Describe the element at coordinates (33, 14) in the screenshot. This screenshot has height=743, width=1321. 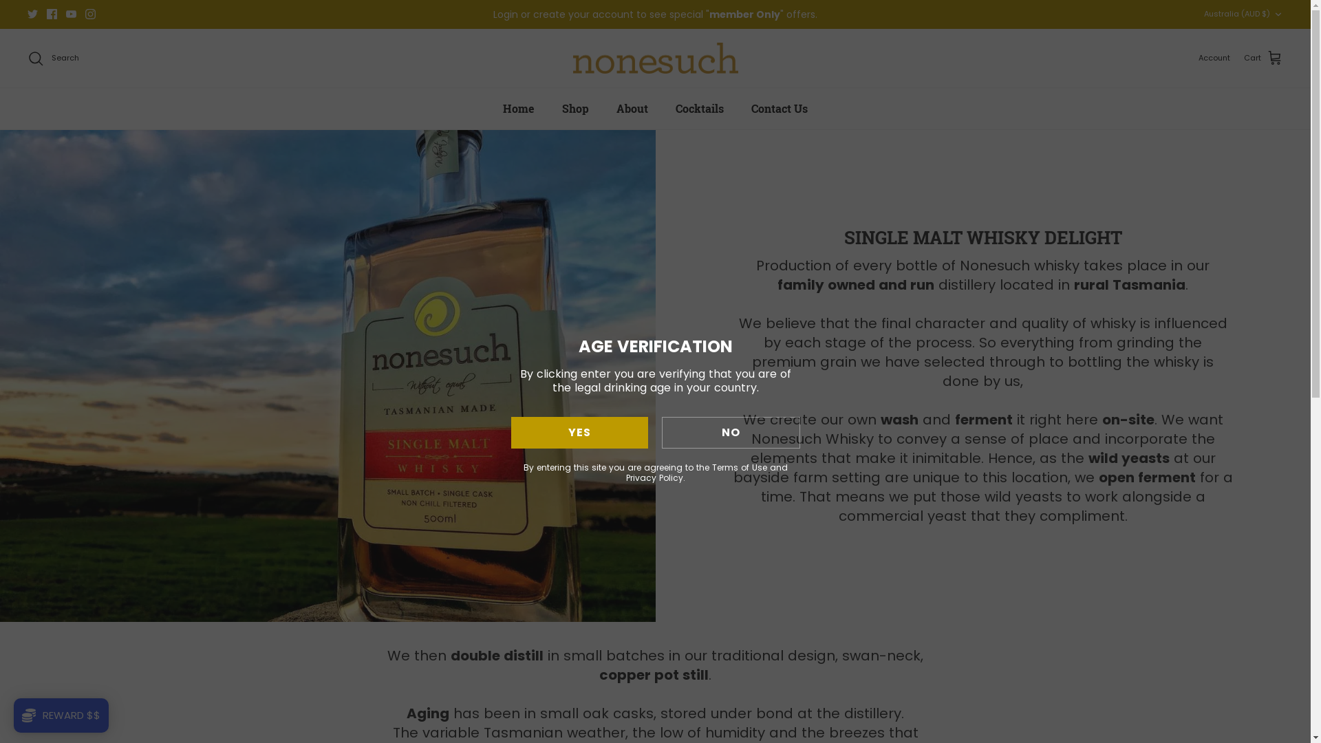
I see `Twitter` at that location.